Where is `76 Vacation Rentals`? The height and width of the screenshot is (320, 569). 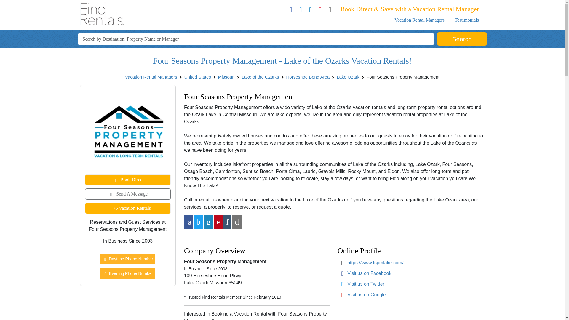
76 Vacation Rentals is located at coordinates (128, 208).